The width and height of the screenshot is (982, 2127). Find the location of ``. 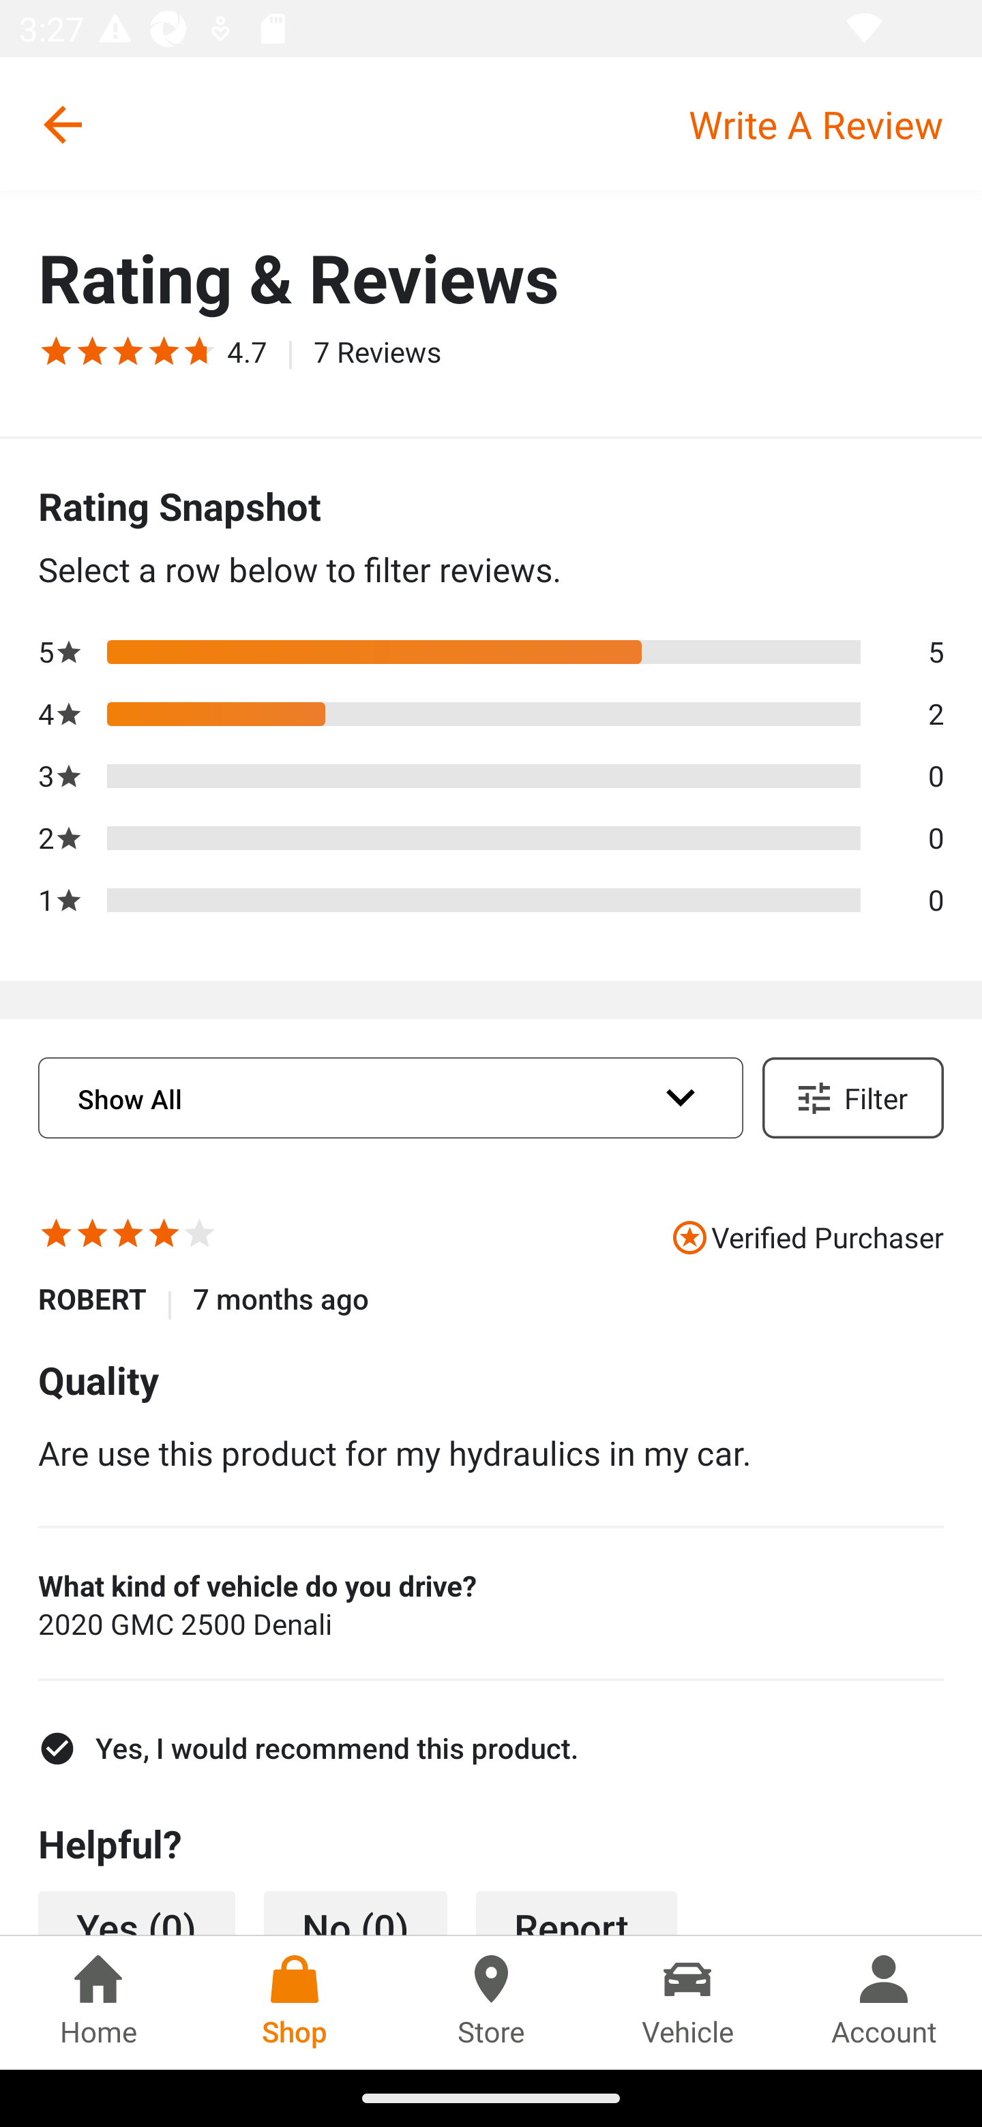

 is located at coordinates (92, 350).